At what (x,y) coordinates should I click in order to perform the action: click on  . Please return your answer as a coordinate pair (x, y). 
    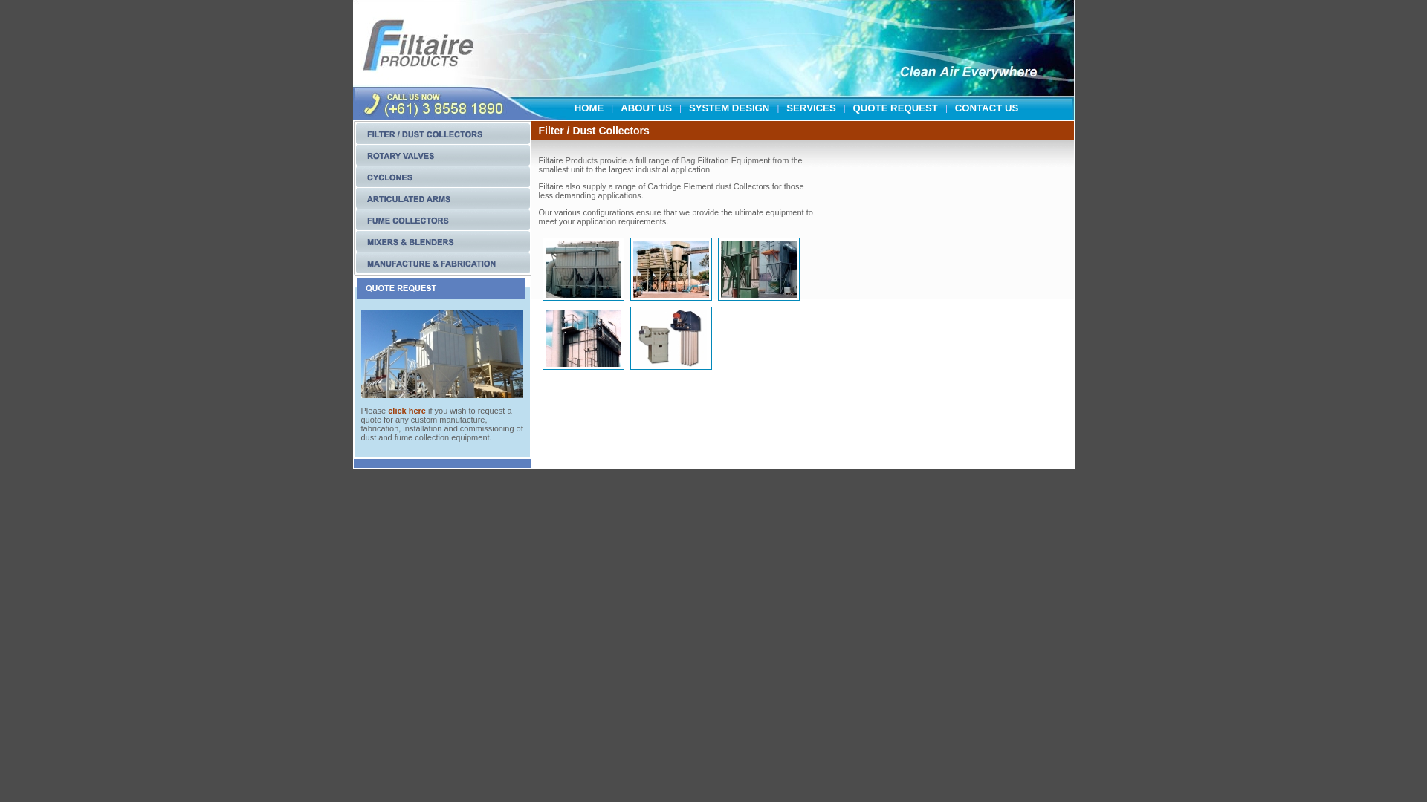
    Looking at the image, I should click on (443, 206).